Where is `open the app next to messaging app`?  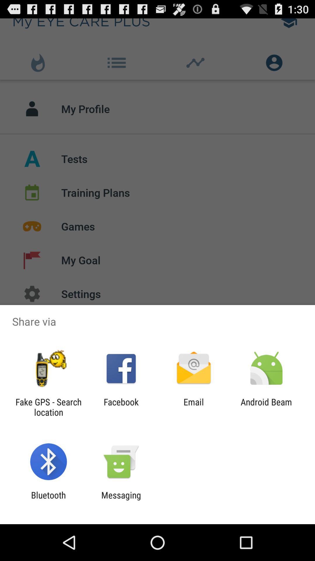 open the app next to messaging app is located at coordinates (48, 500).